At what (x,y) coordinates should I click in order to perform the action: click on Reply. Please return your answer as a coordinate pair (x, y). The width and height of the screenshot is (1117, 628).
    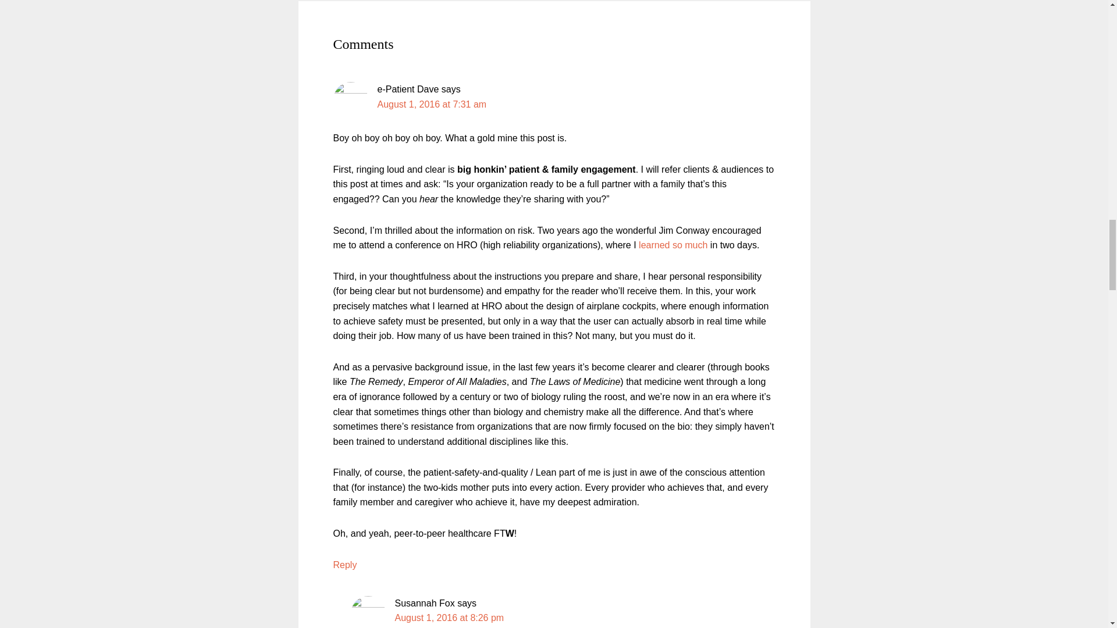
    Looking at the image, I should click on (344, 565).